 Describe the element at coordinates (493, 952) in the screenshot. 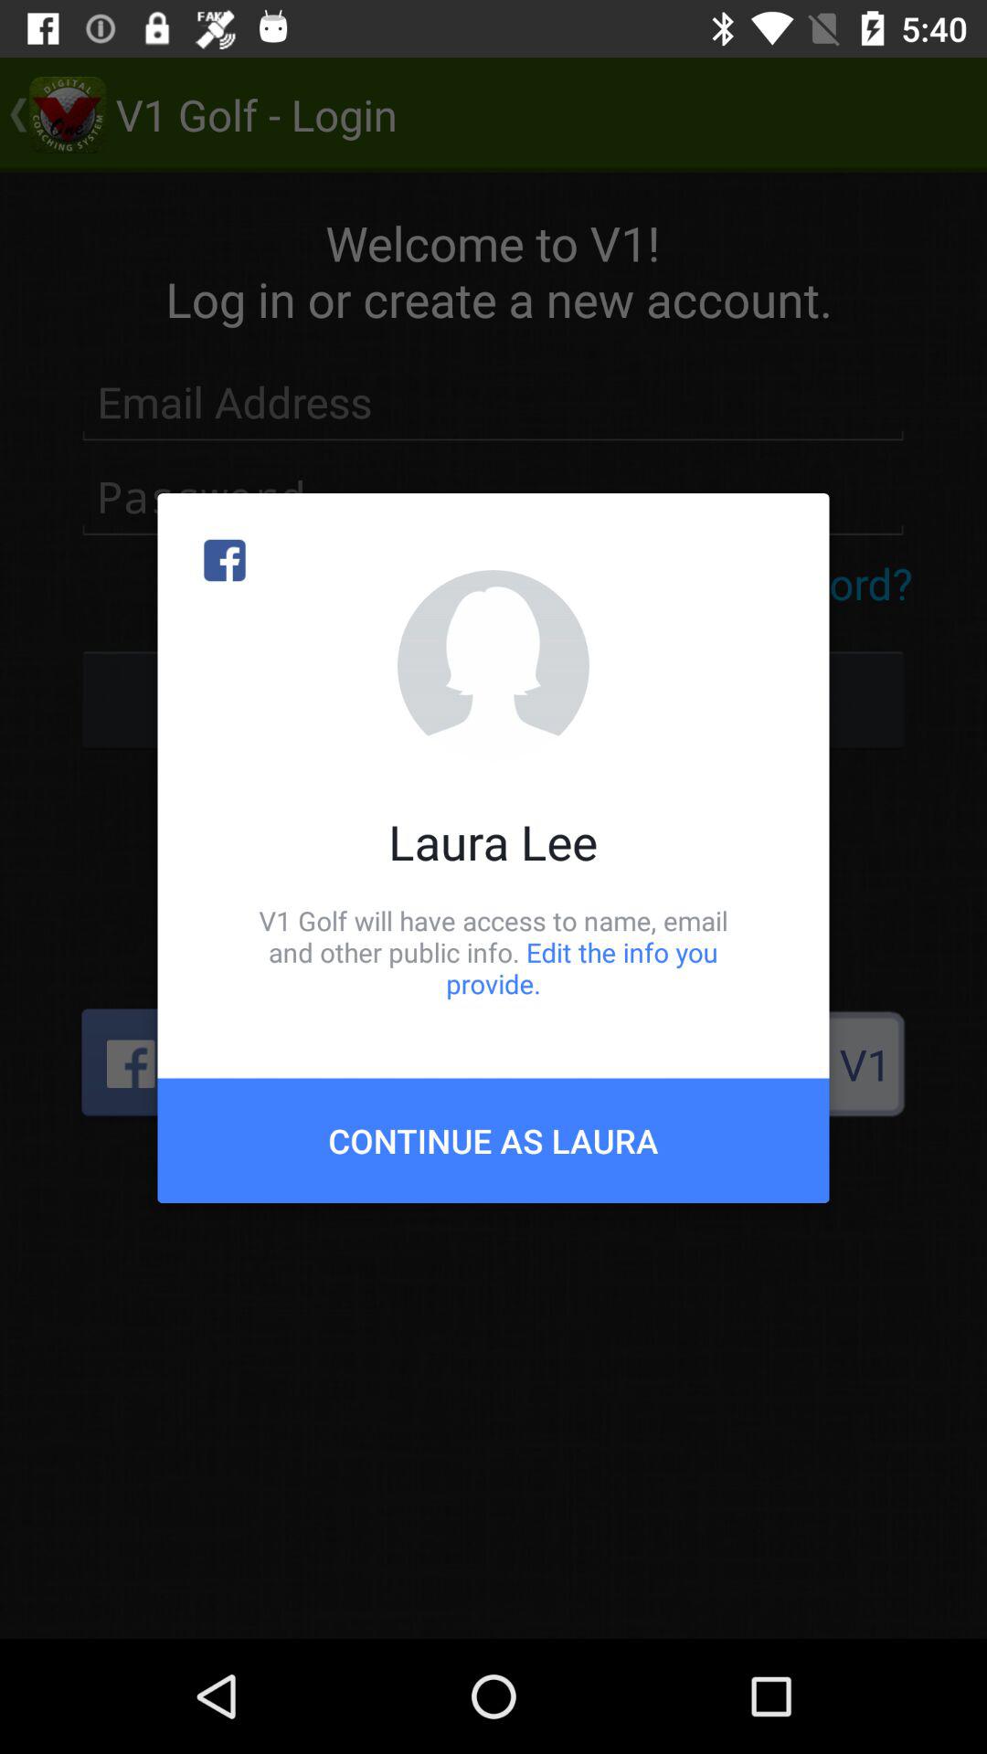

I see `open icon above continue as laura` at that location.